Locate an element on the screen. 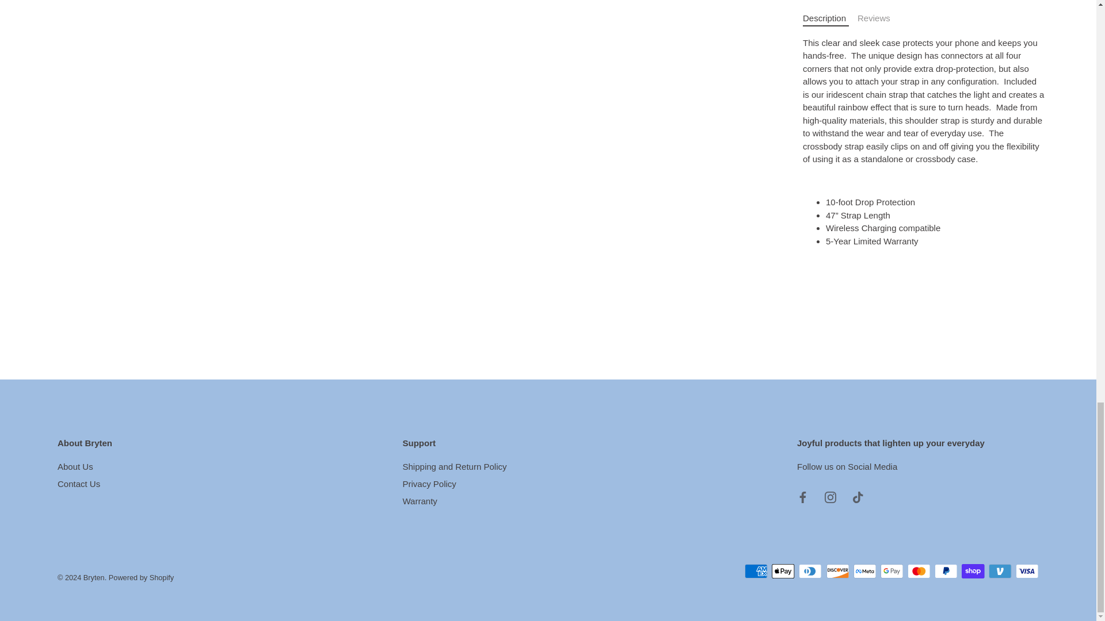 The width and height of the screenshot is (1105, 621). Shop Pay is located at coordinates (973, 570).